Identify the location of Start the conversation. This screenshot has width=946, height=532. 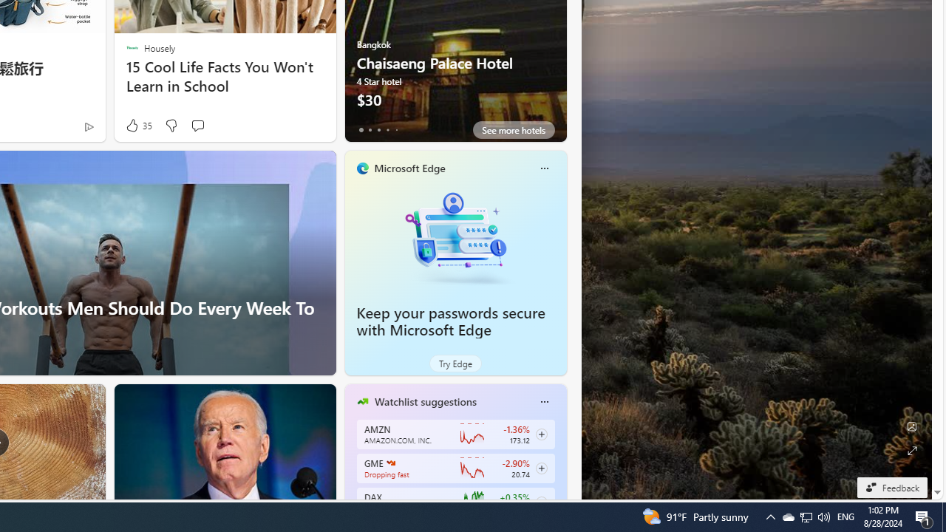
(197, 126).